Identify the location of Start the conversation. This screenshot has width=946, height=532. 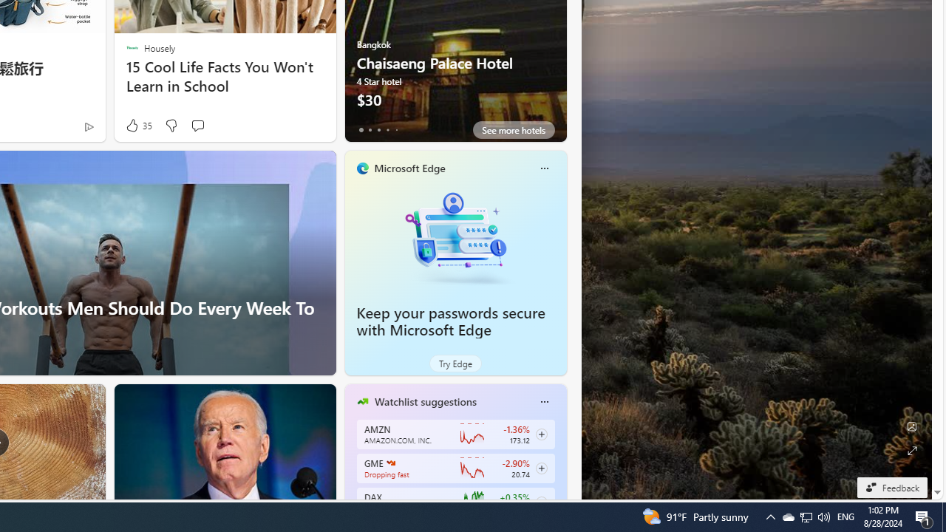
(197, 126).